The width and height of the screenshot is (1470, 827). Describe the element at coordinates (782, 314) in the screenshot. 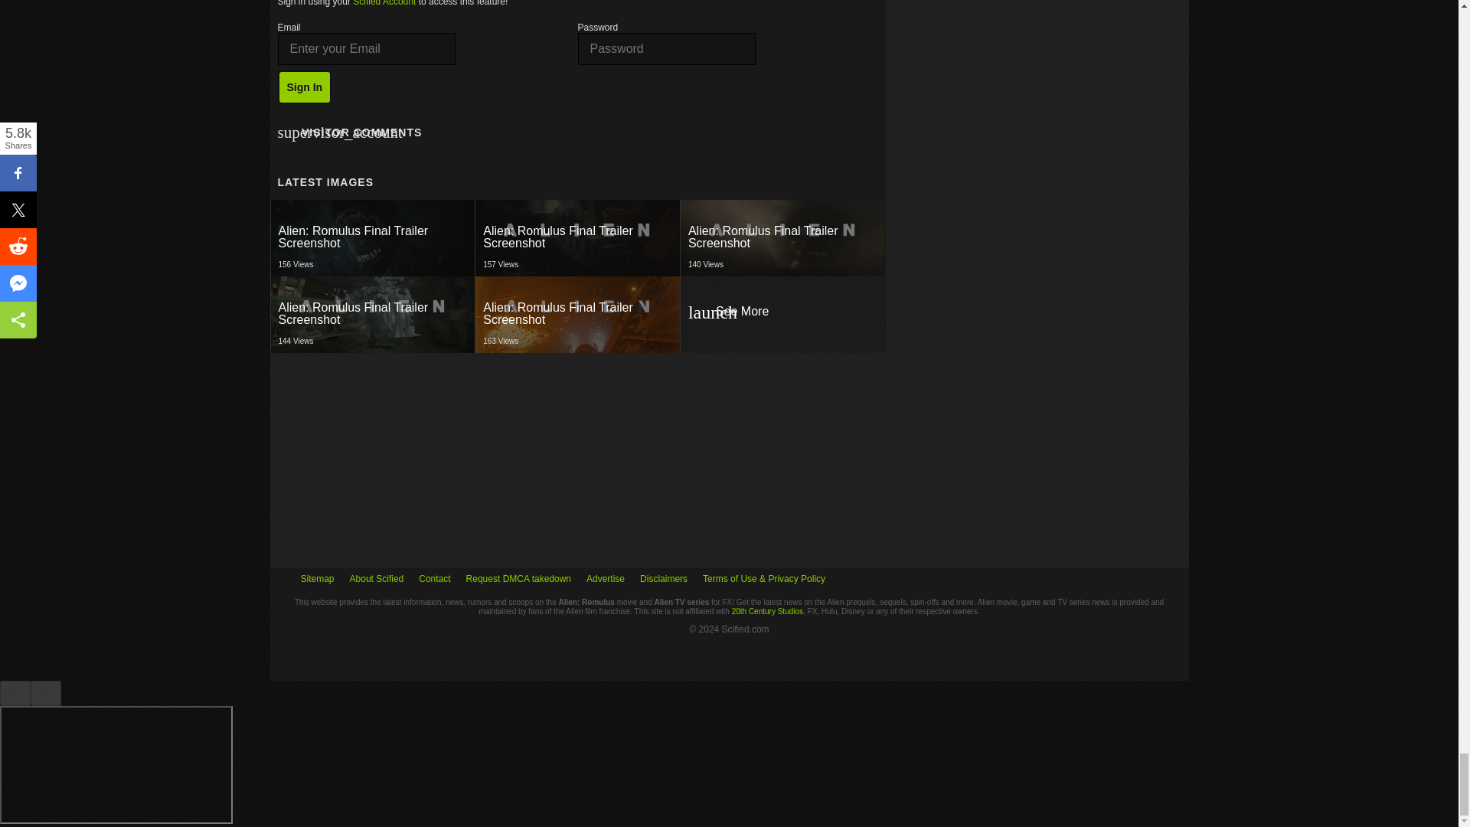

I see `See More` at that location.